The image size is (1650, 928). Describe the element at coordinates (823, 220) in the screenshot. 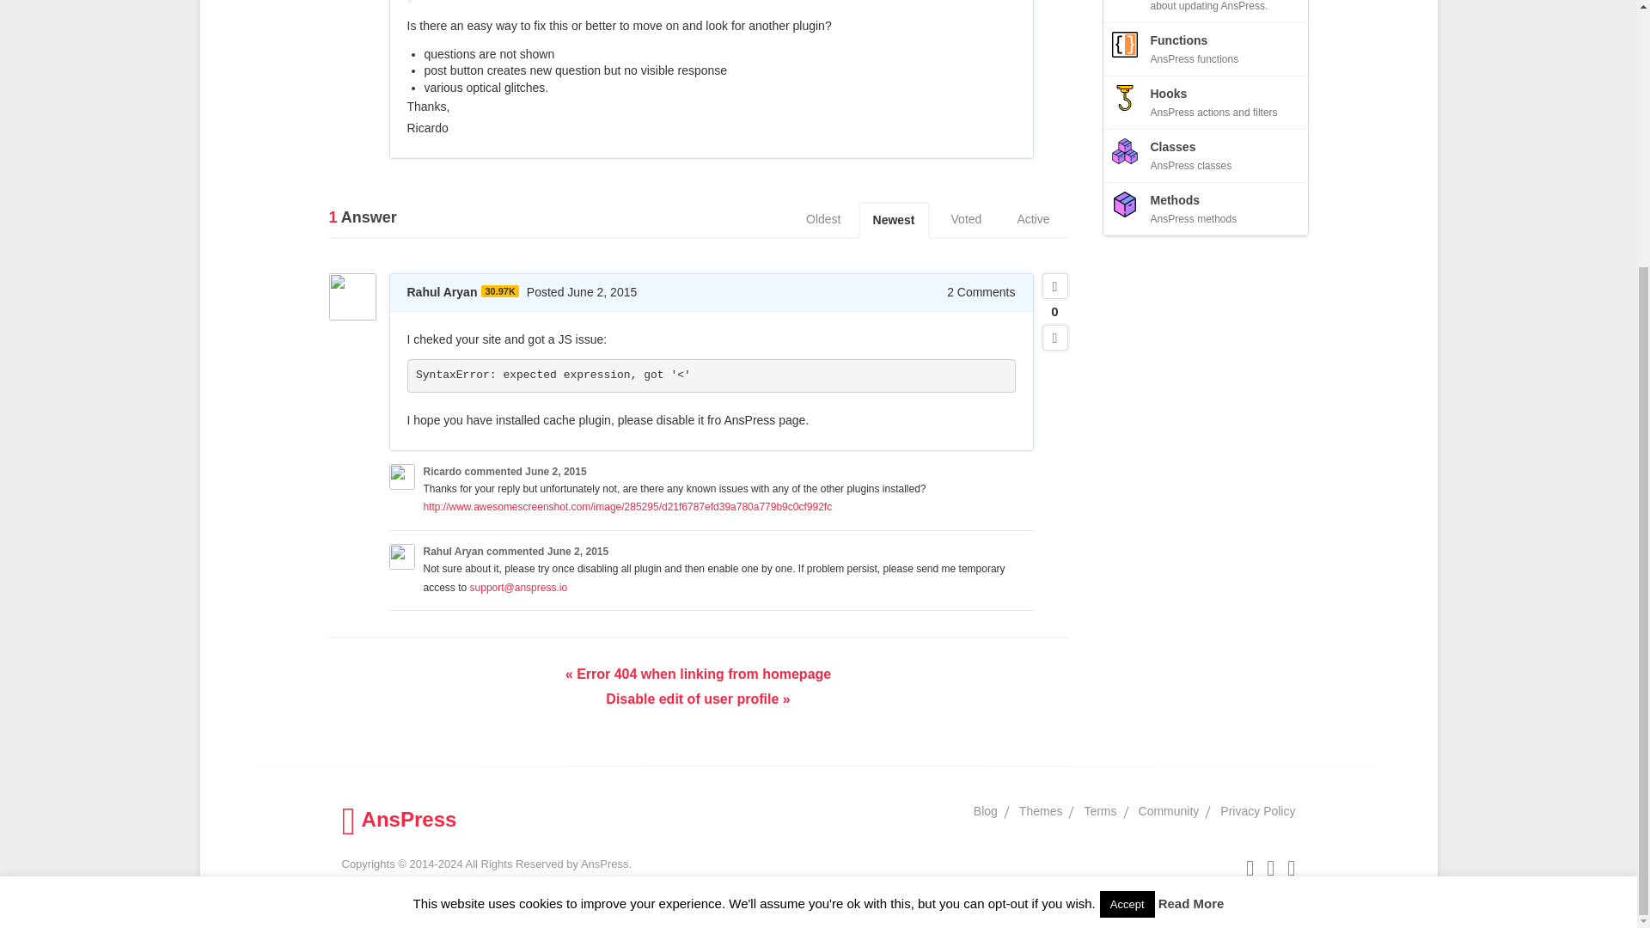

I see `Oldest` at that location.